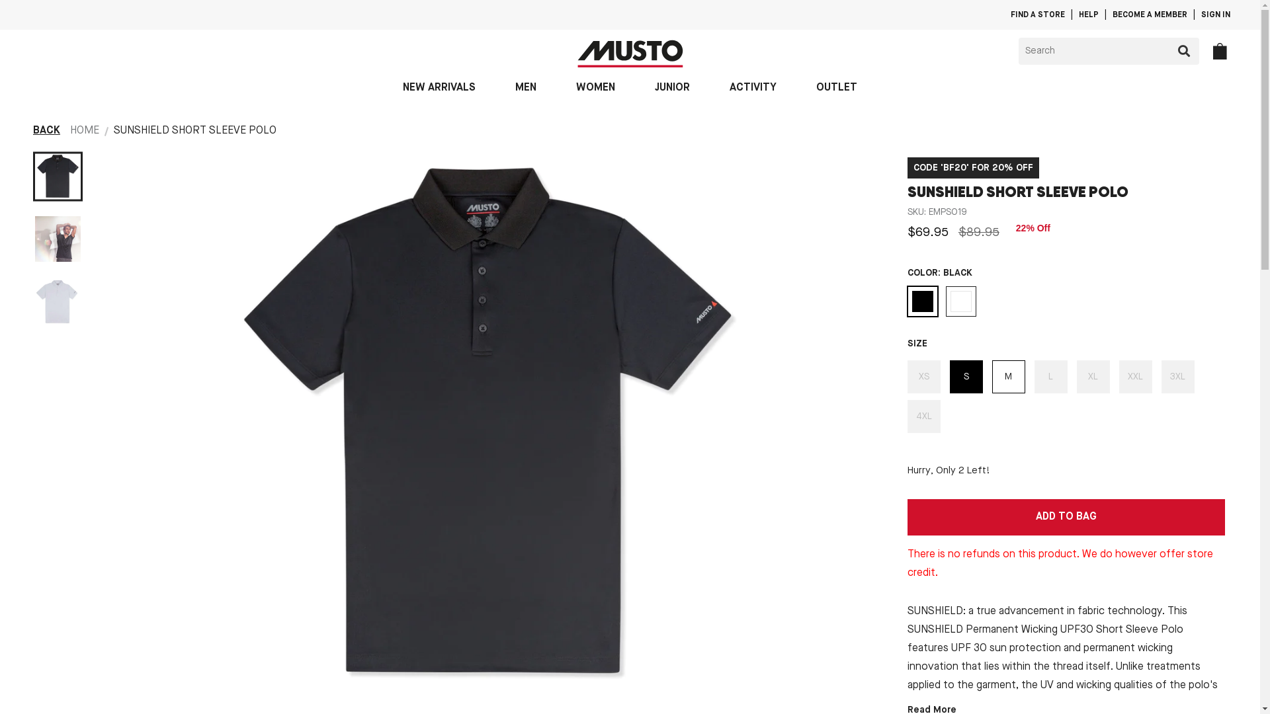  I want to click on ADD TO BAG, so click(1066, 517).